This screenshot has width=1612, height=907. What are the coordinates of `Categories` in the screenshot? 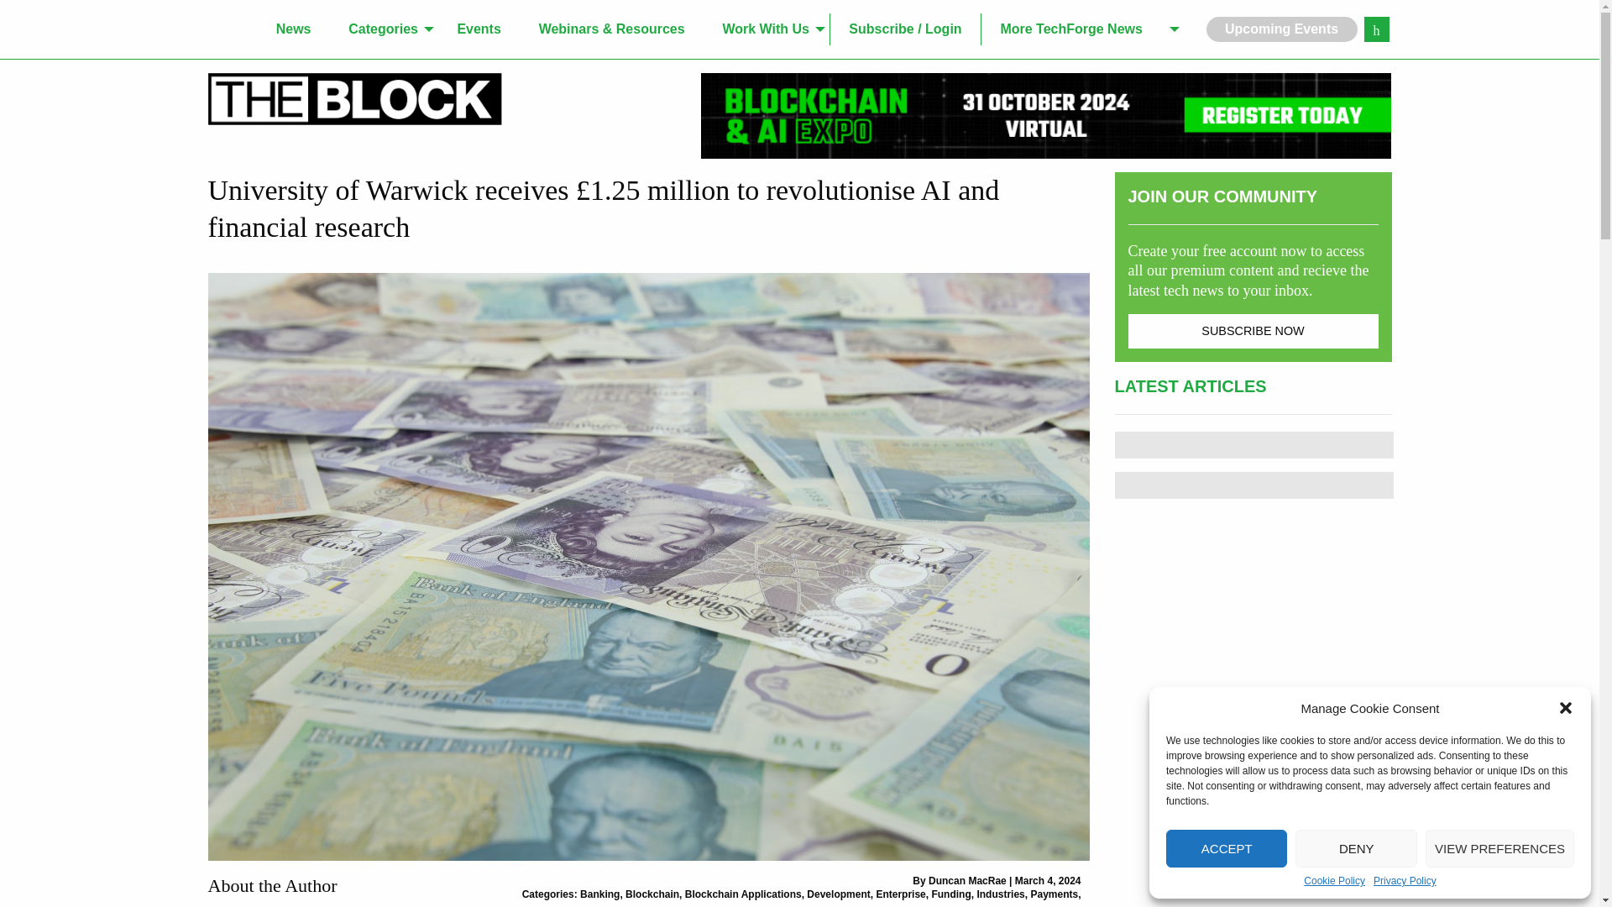 It's located at (385, 29).